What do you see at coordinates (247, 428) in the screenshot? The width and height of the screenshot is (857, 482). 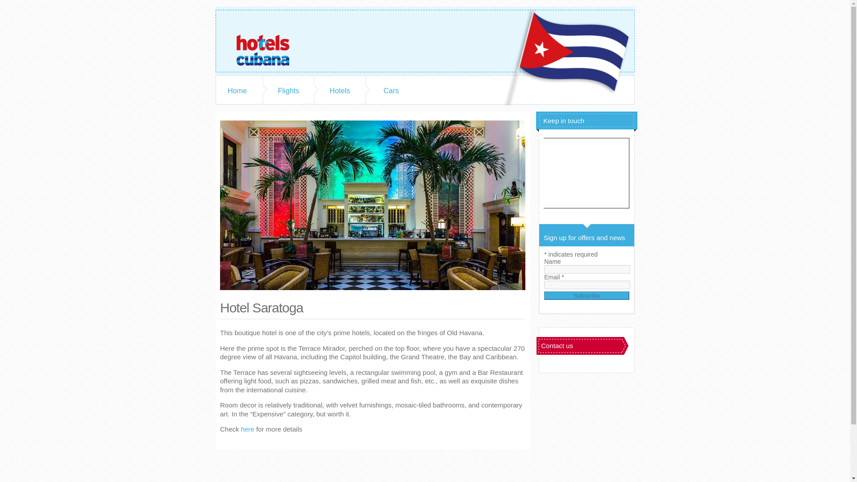 I see `here` at bounding box center [247, 428].